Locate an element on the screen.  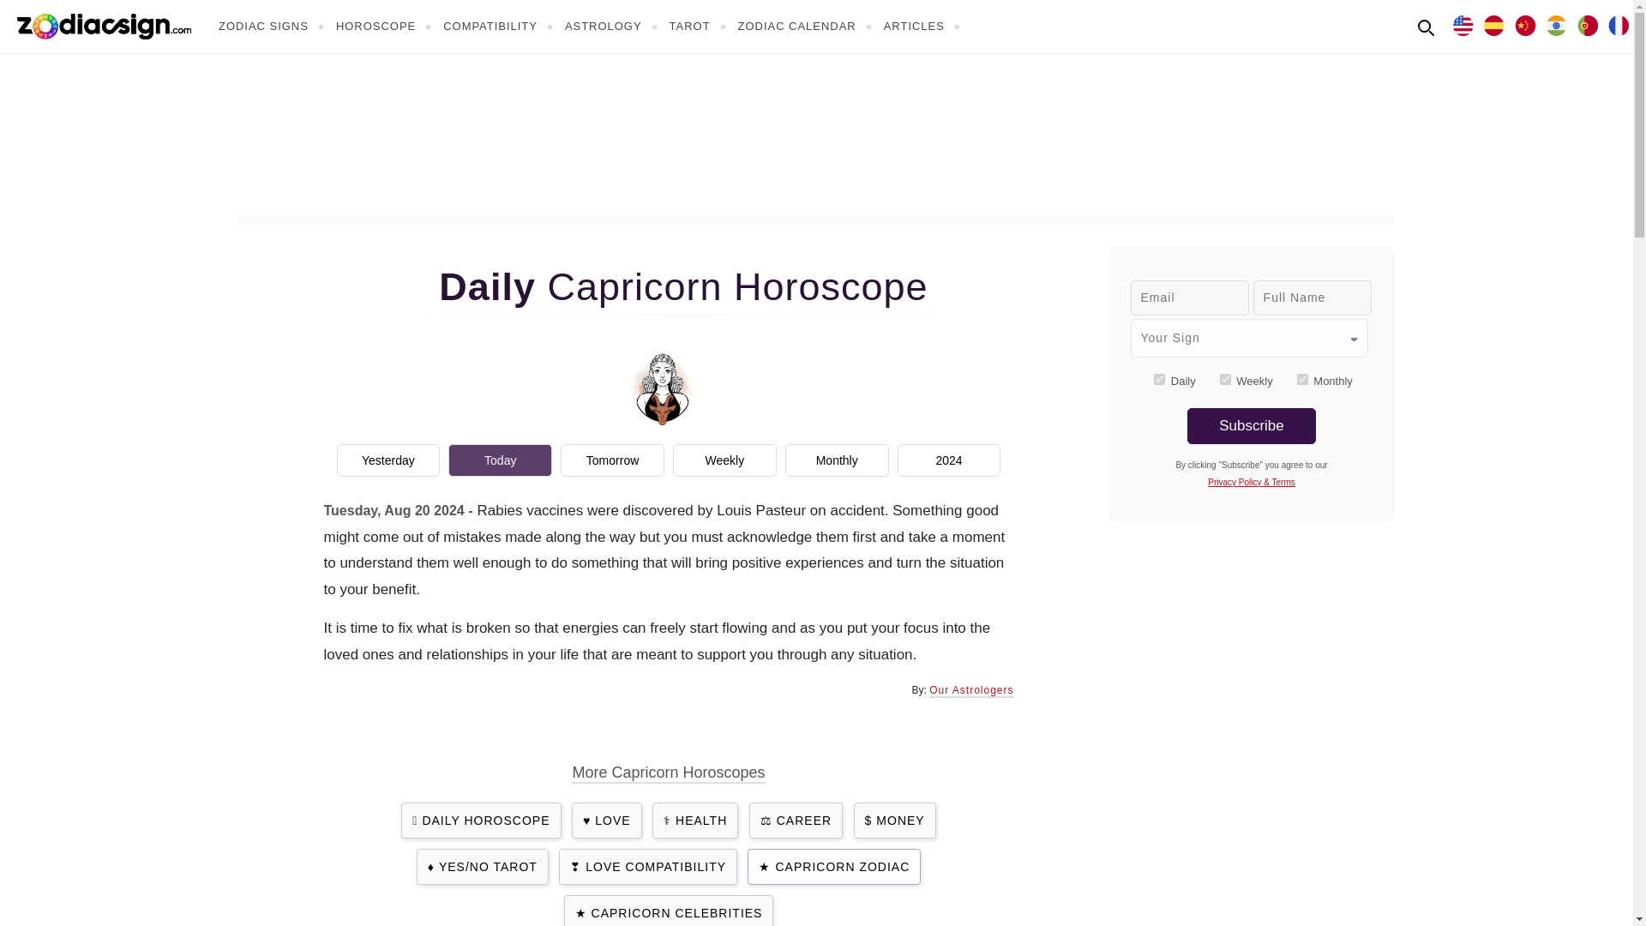
In English is located at coordinates (1463, 24).